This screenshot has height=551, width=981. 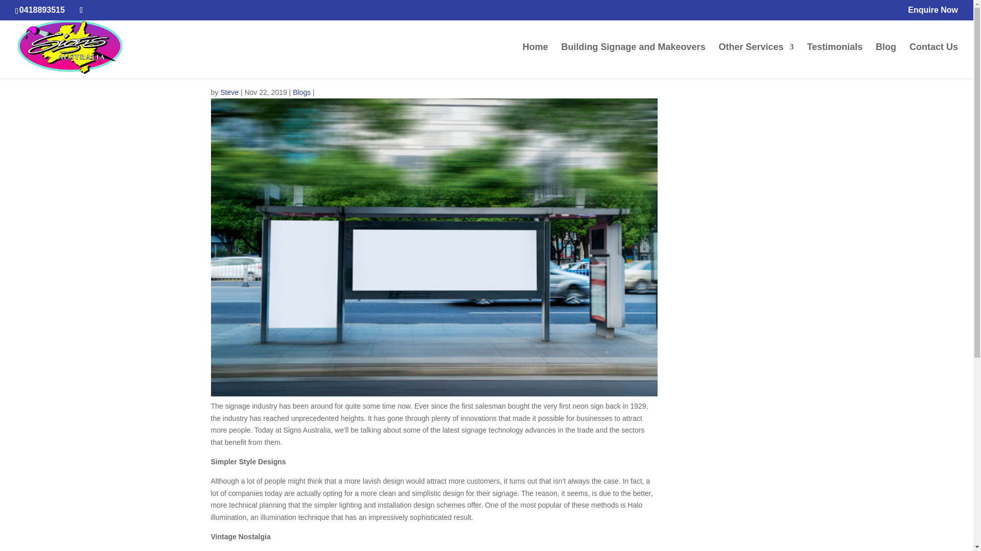 What do you see at coordinates (756, 61) in the screenshot?
I see `Other Services` at bounding box center [756, 61].